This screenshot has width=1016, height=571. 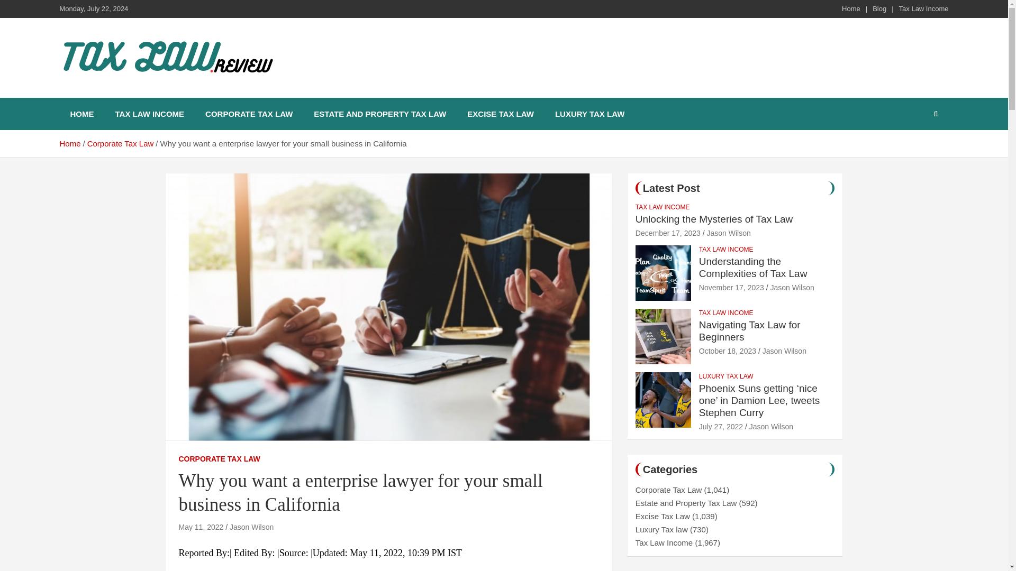 I want to click on Understanding the Complexities of Tax Law, so click(x=753, y=268).